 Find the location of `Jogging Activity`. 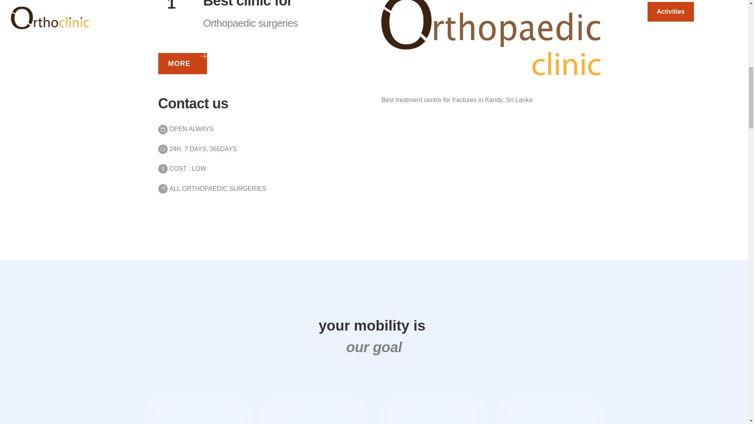

Jogging Activity is located at coordinates (315, 412).